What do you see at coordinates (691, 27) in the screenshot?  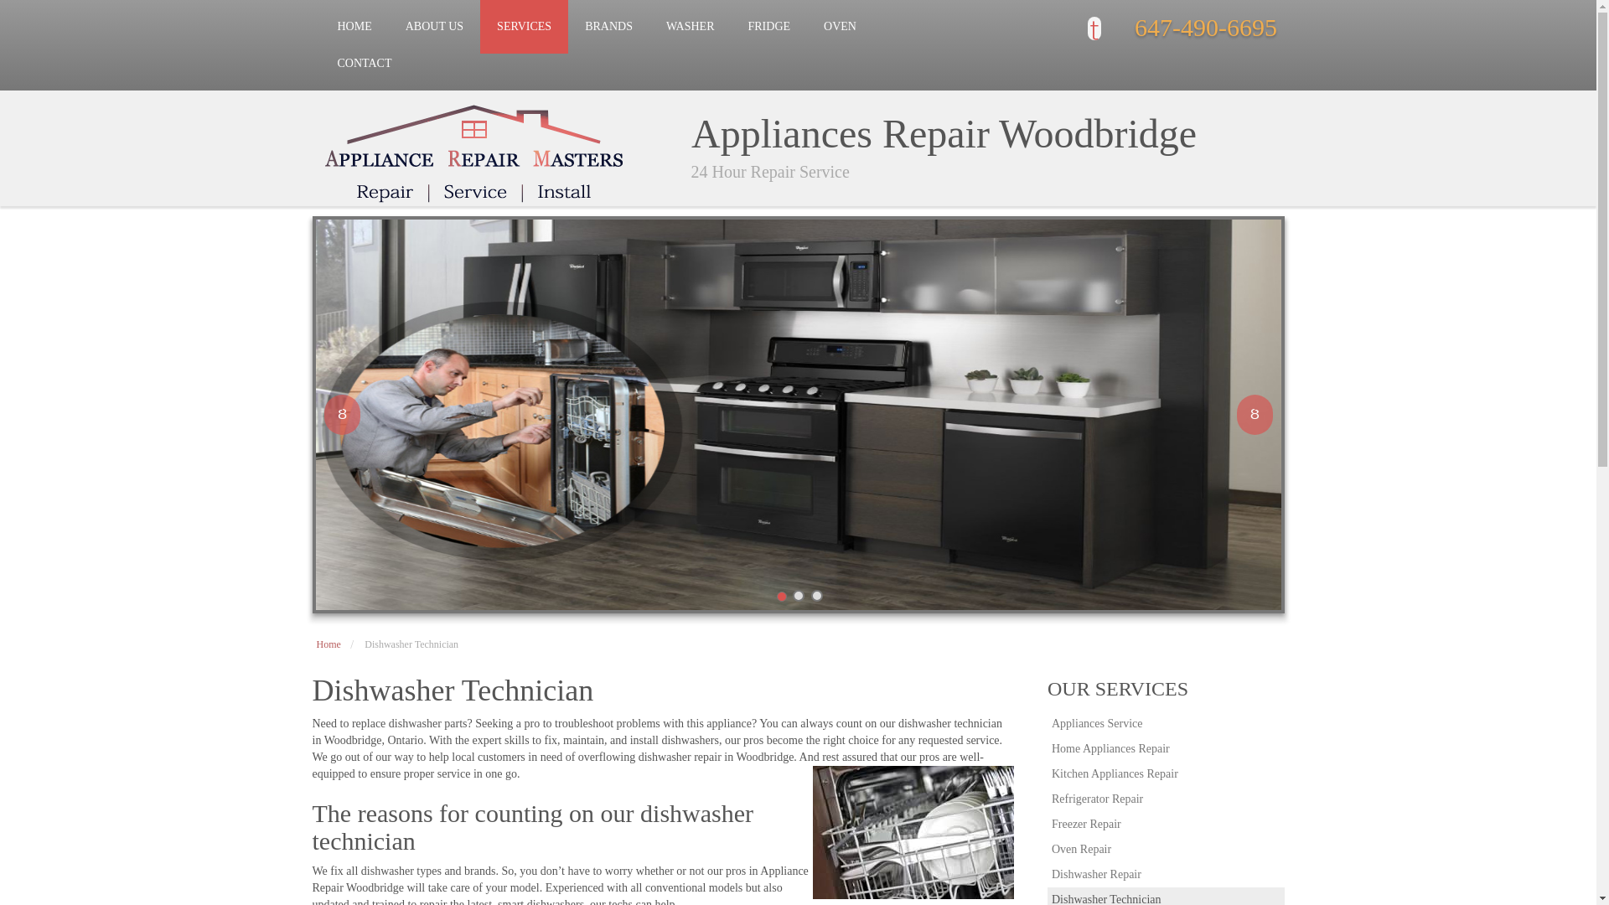 I see `WASHER` at bounding box center [691, 27].